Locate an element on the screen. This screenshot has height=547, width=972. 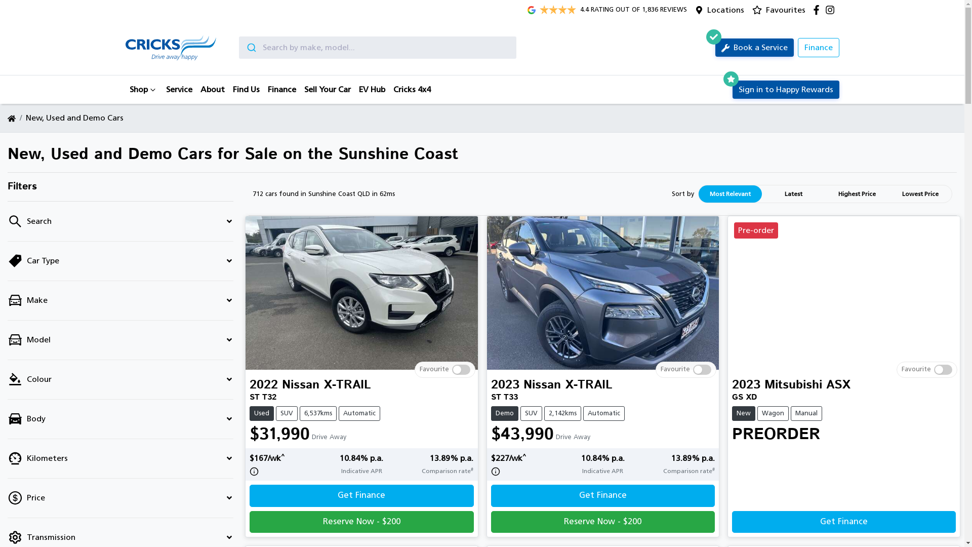
Body is located at coordinates (120, 419).